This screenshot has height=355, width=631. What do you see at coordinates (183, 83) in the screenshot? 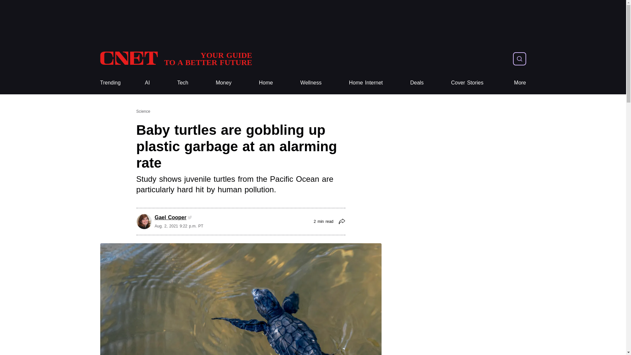
I see `Tech` at bounding box center [183, 83].